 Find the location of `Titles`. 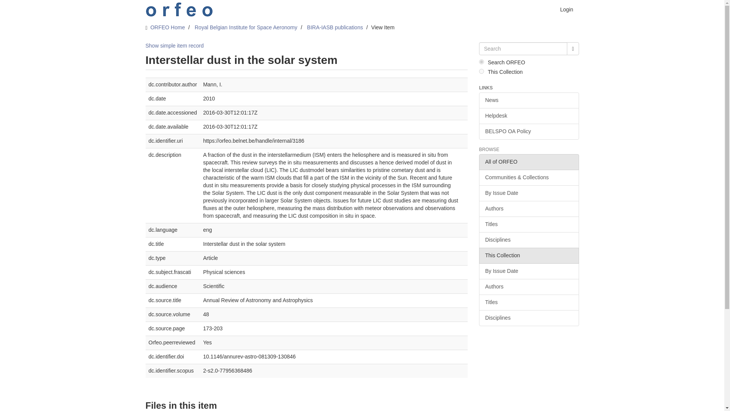

Titles is located at coordinates (528, 303).